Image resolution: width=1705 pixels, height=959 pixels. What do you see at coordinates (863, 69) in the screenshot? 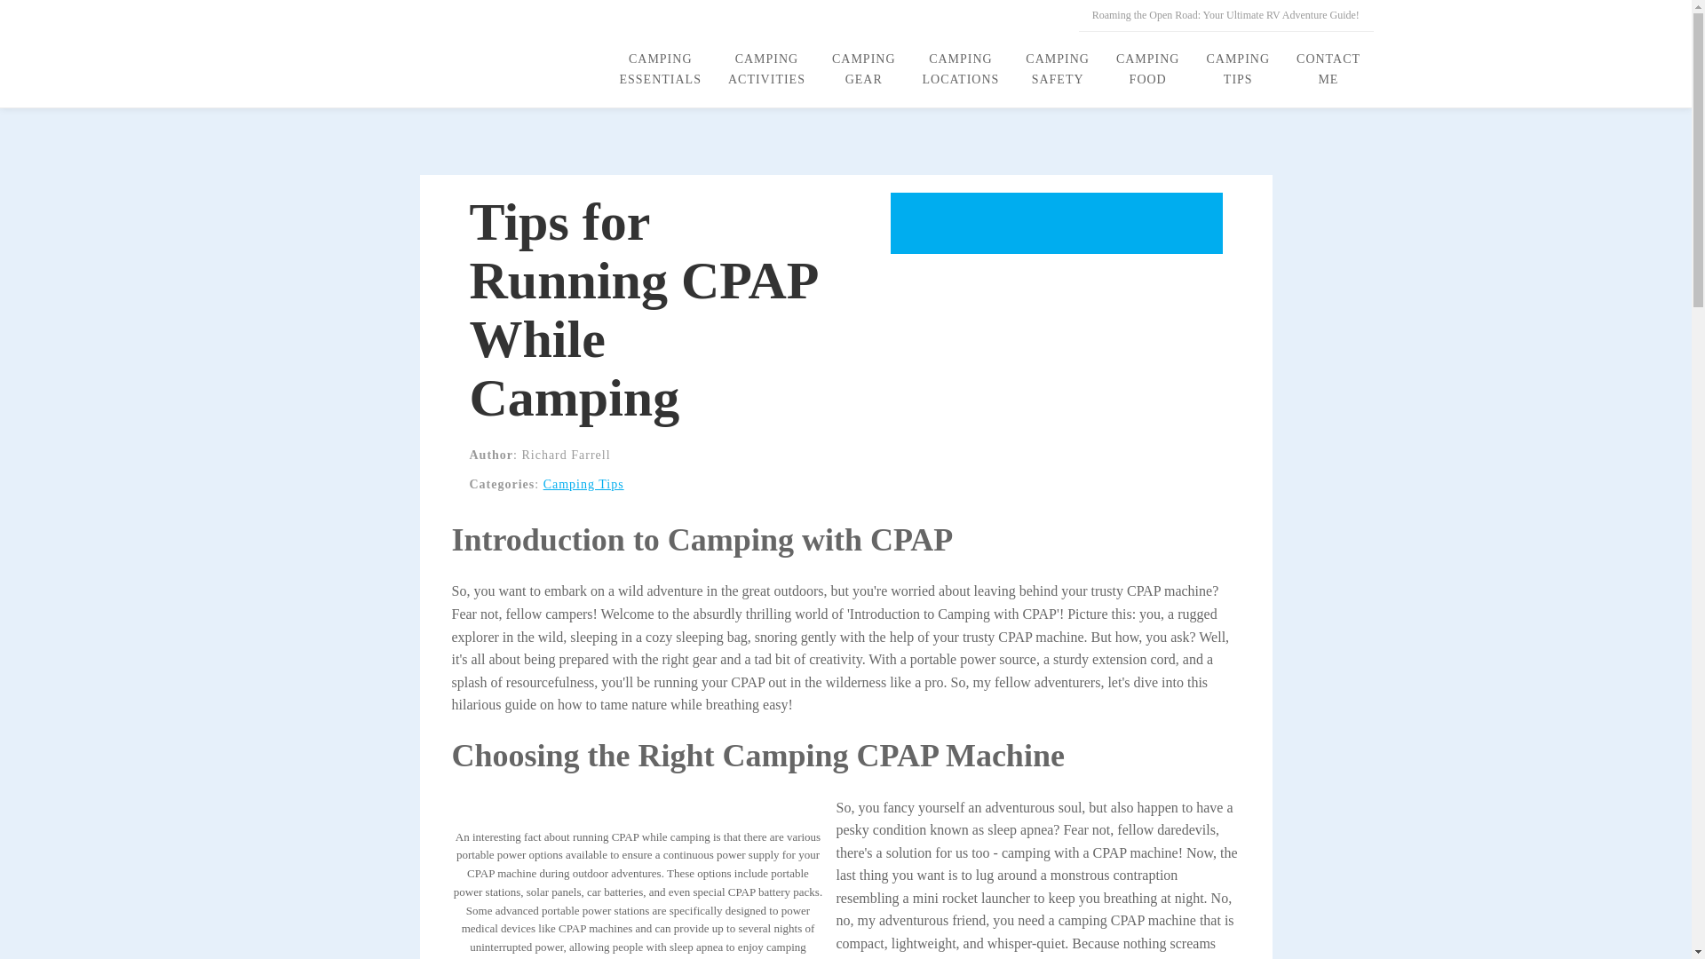
I see `CAMPING GEAR` at bounding box center [863, 69].